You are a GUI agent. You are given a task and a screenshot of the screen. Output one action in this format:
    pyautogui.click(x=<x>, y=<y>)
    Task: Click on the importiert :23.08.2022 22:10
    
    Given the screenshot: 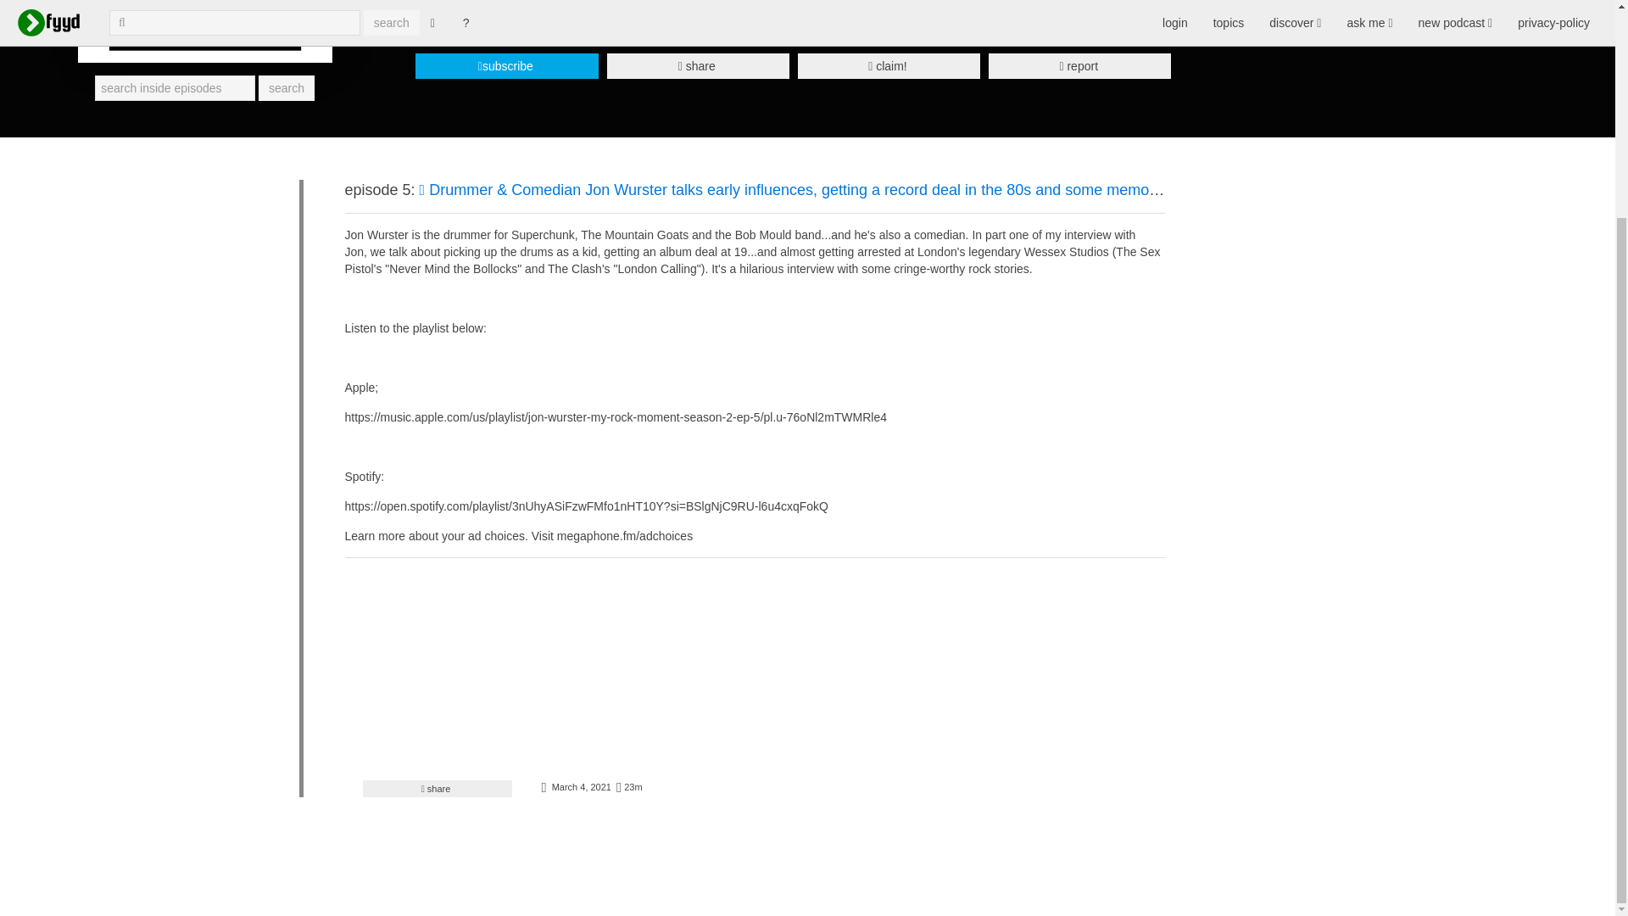 What is the action you would take?
    pyautogui.click(x=580, y=787)
    